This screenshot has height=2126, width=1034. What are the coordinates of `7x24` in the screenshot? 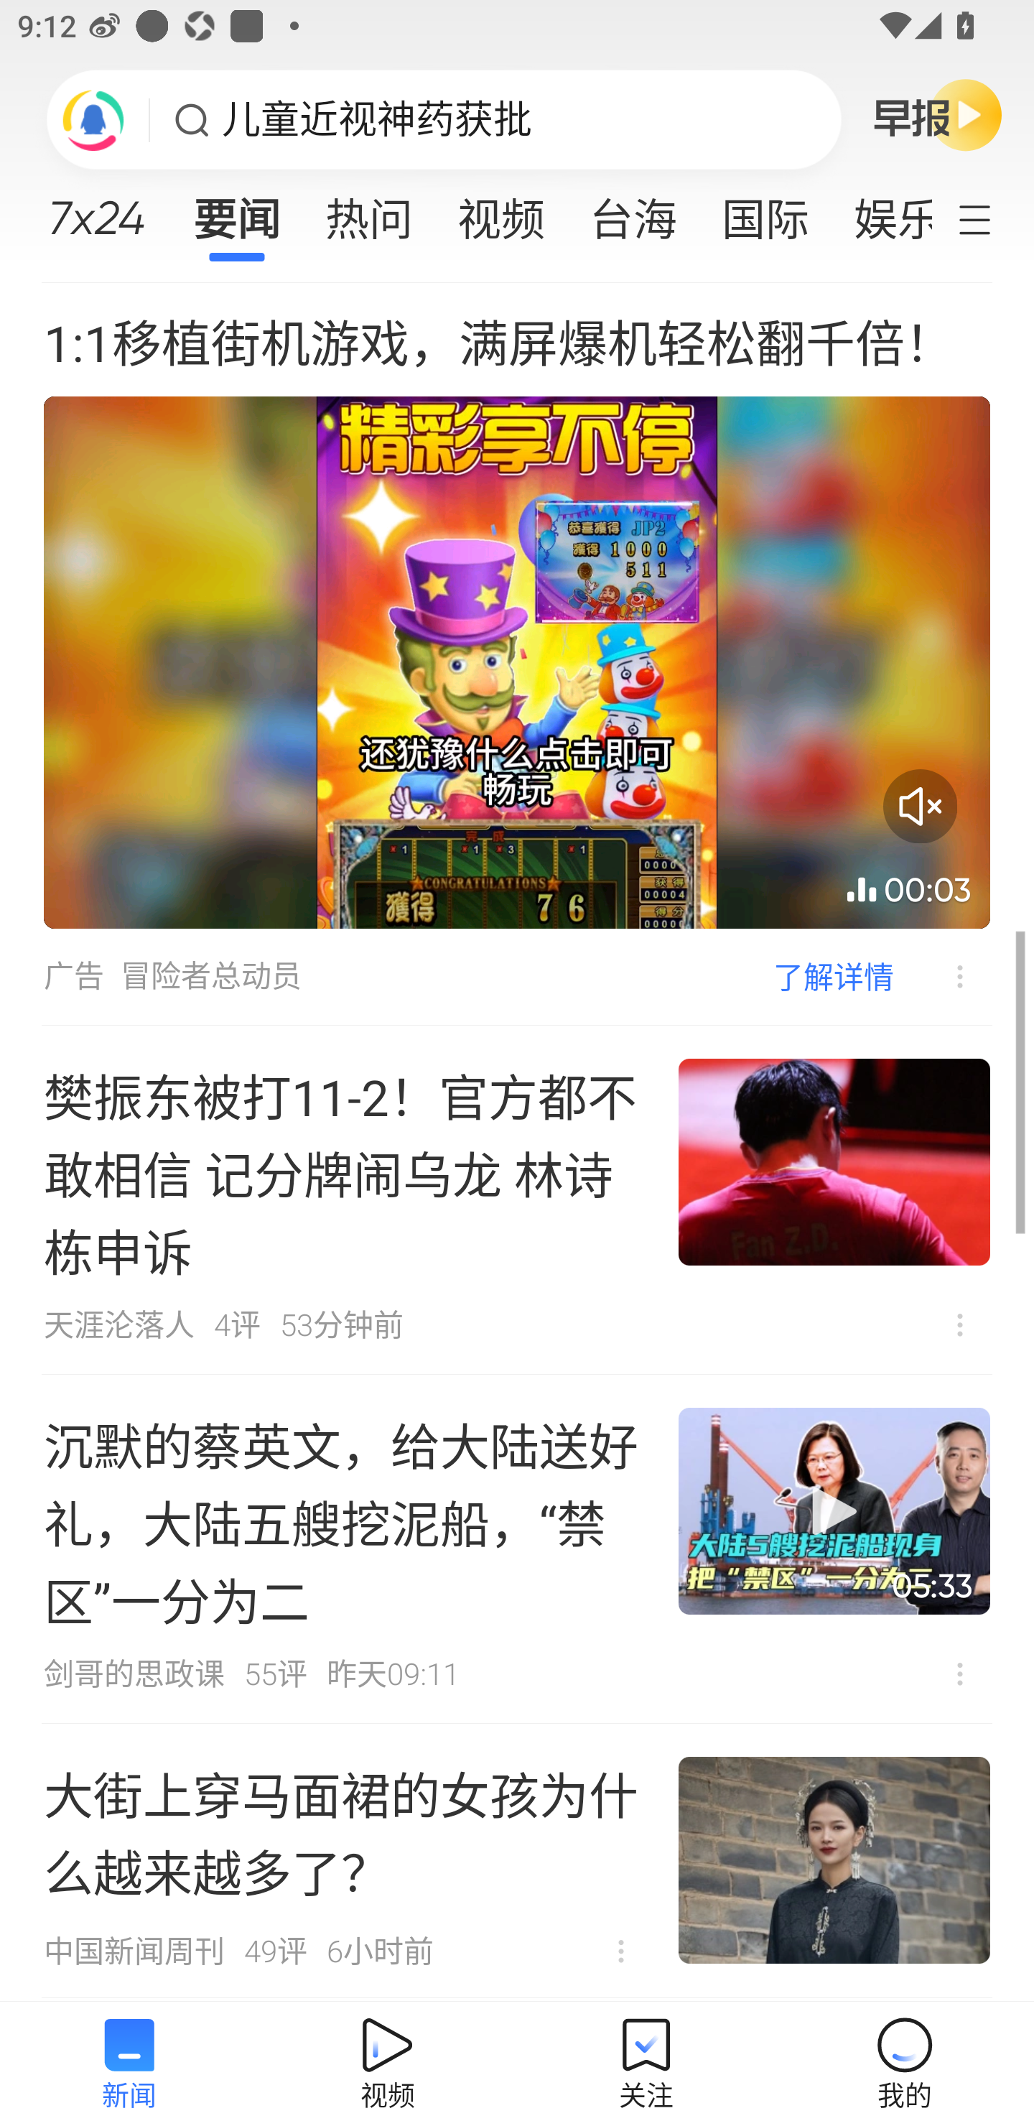 It's located at (96, 209).